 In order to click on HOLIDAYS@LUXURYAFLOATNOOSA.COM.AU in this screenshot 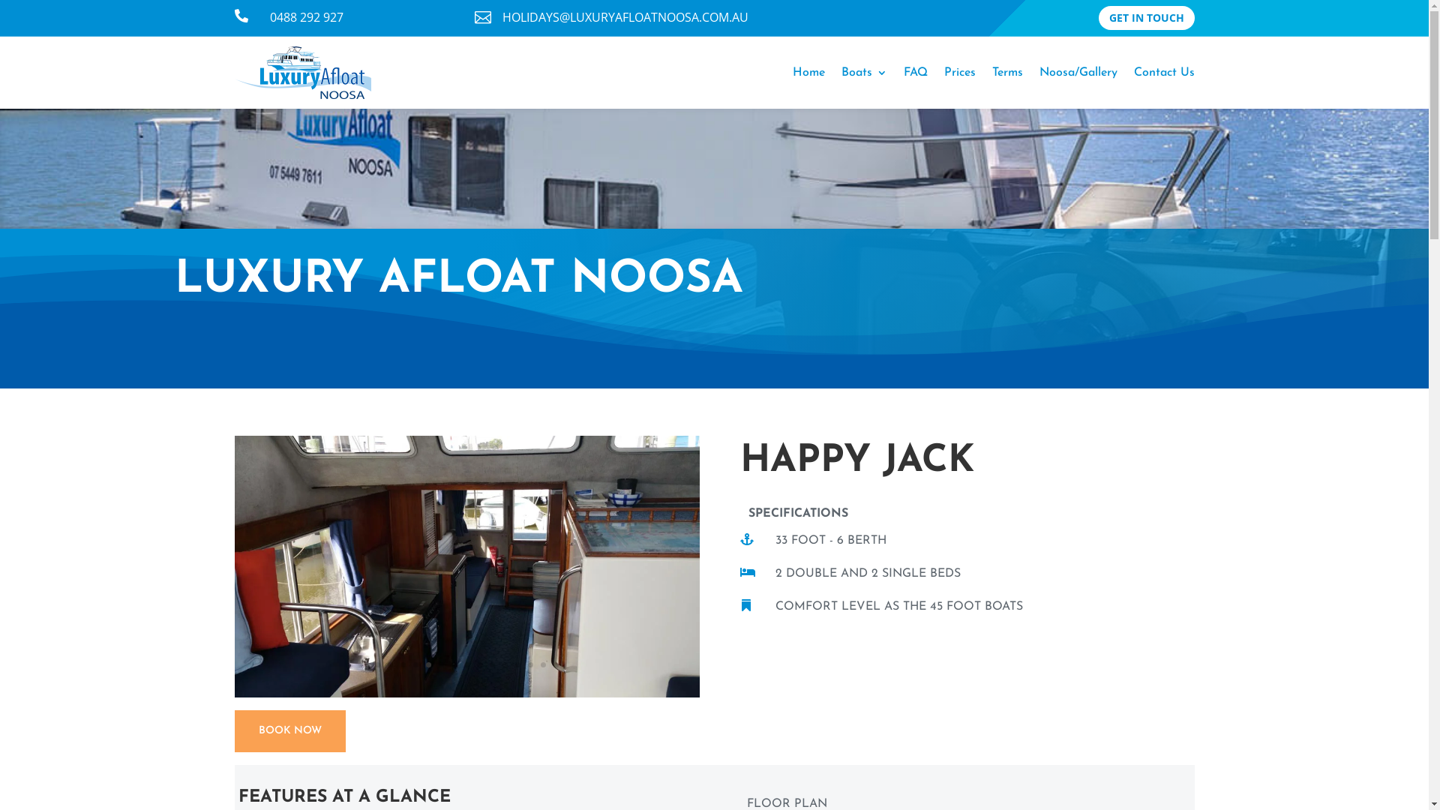, I will do `click(625, 17)`.